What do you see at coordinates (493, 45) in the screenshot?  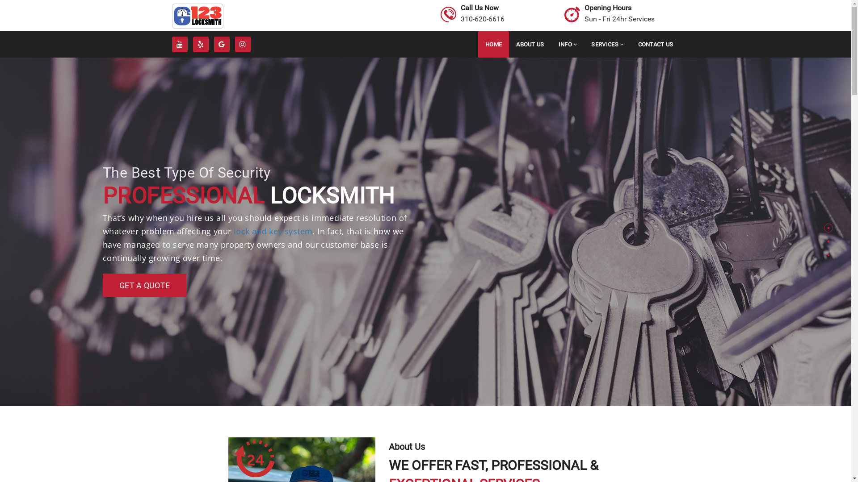 I see `HOME` at bounding box center [493, 45].